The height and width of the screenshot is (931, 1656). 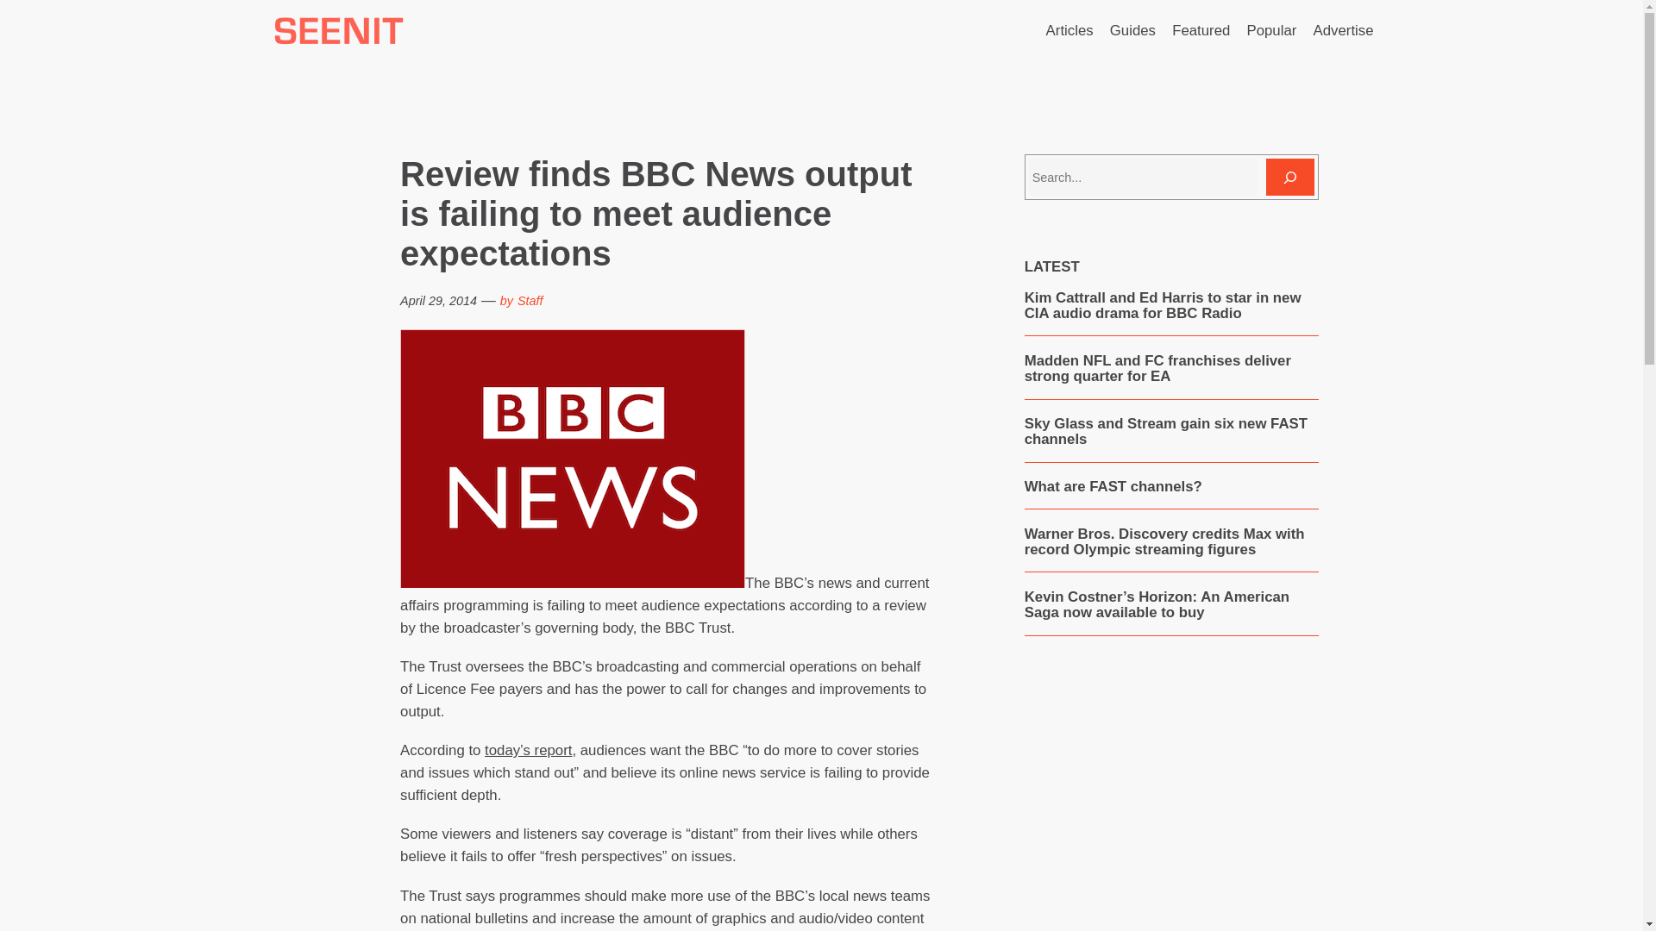 What do you see at coordinates (1344, 30) in the screenshot?
I see `Advertise` at bounding box center [1344, 30].